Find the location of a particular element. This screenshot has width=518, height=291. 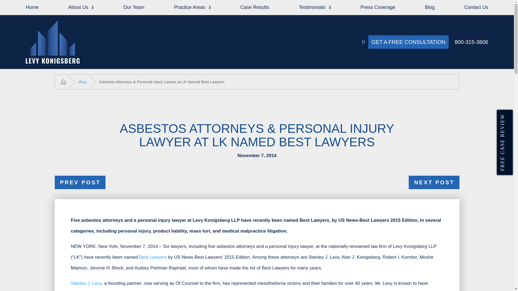

Go Home is located at coordinates (64, 82).